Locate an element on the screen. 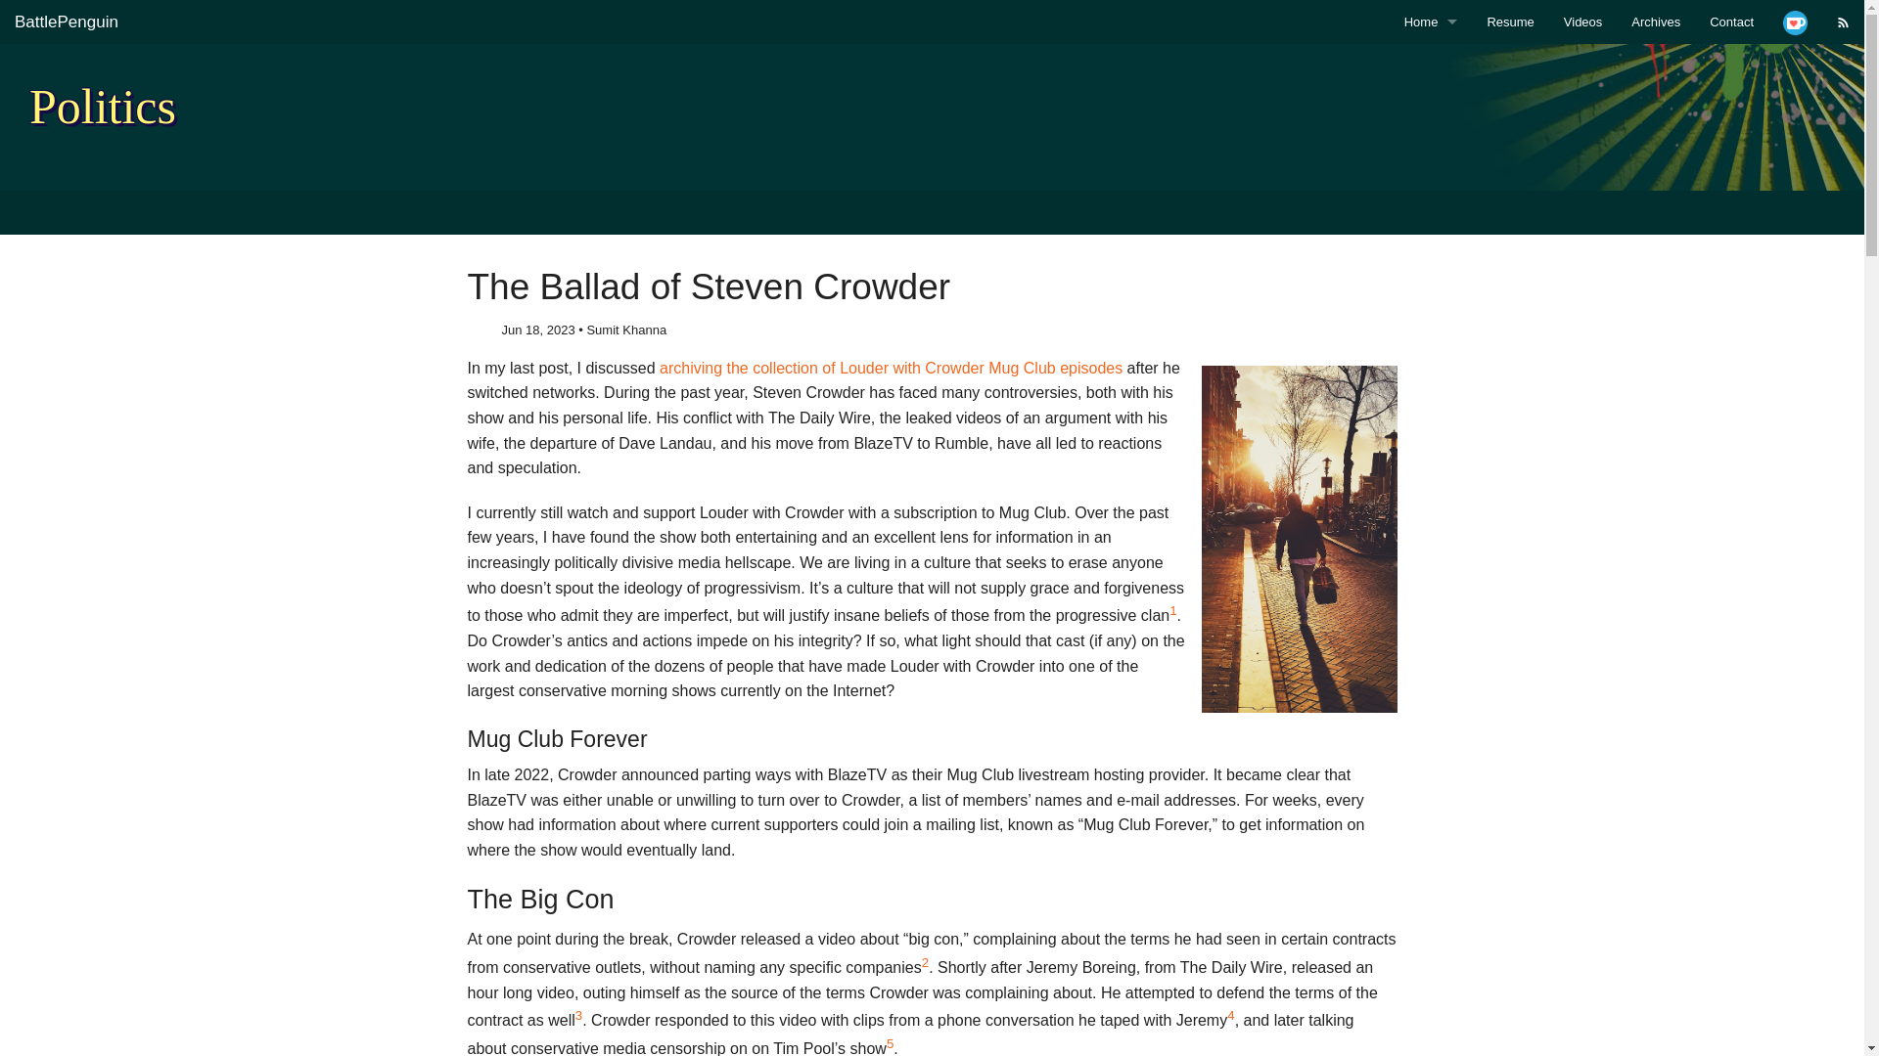 The width and height of the screenshot is (1879, 1056). Gaming is located at coordinates (1431, 242).